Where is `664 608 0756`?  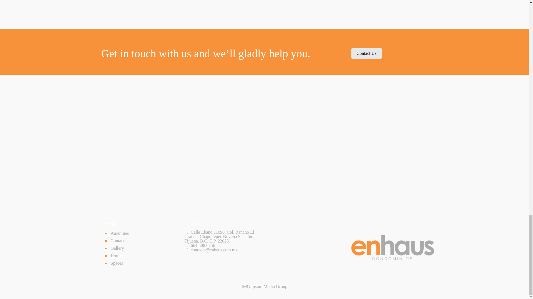 664 608 0756 is located at coordinates (203, 245).